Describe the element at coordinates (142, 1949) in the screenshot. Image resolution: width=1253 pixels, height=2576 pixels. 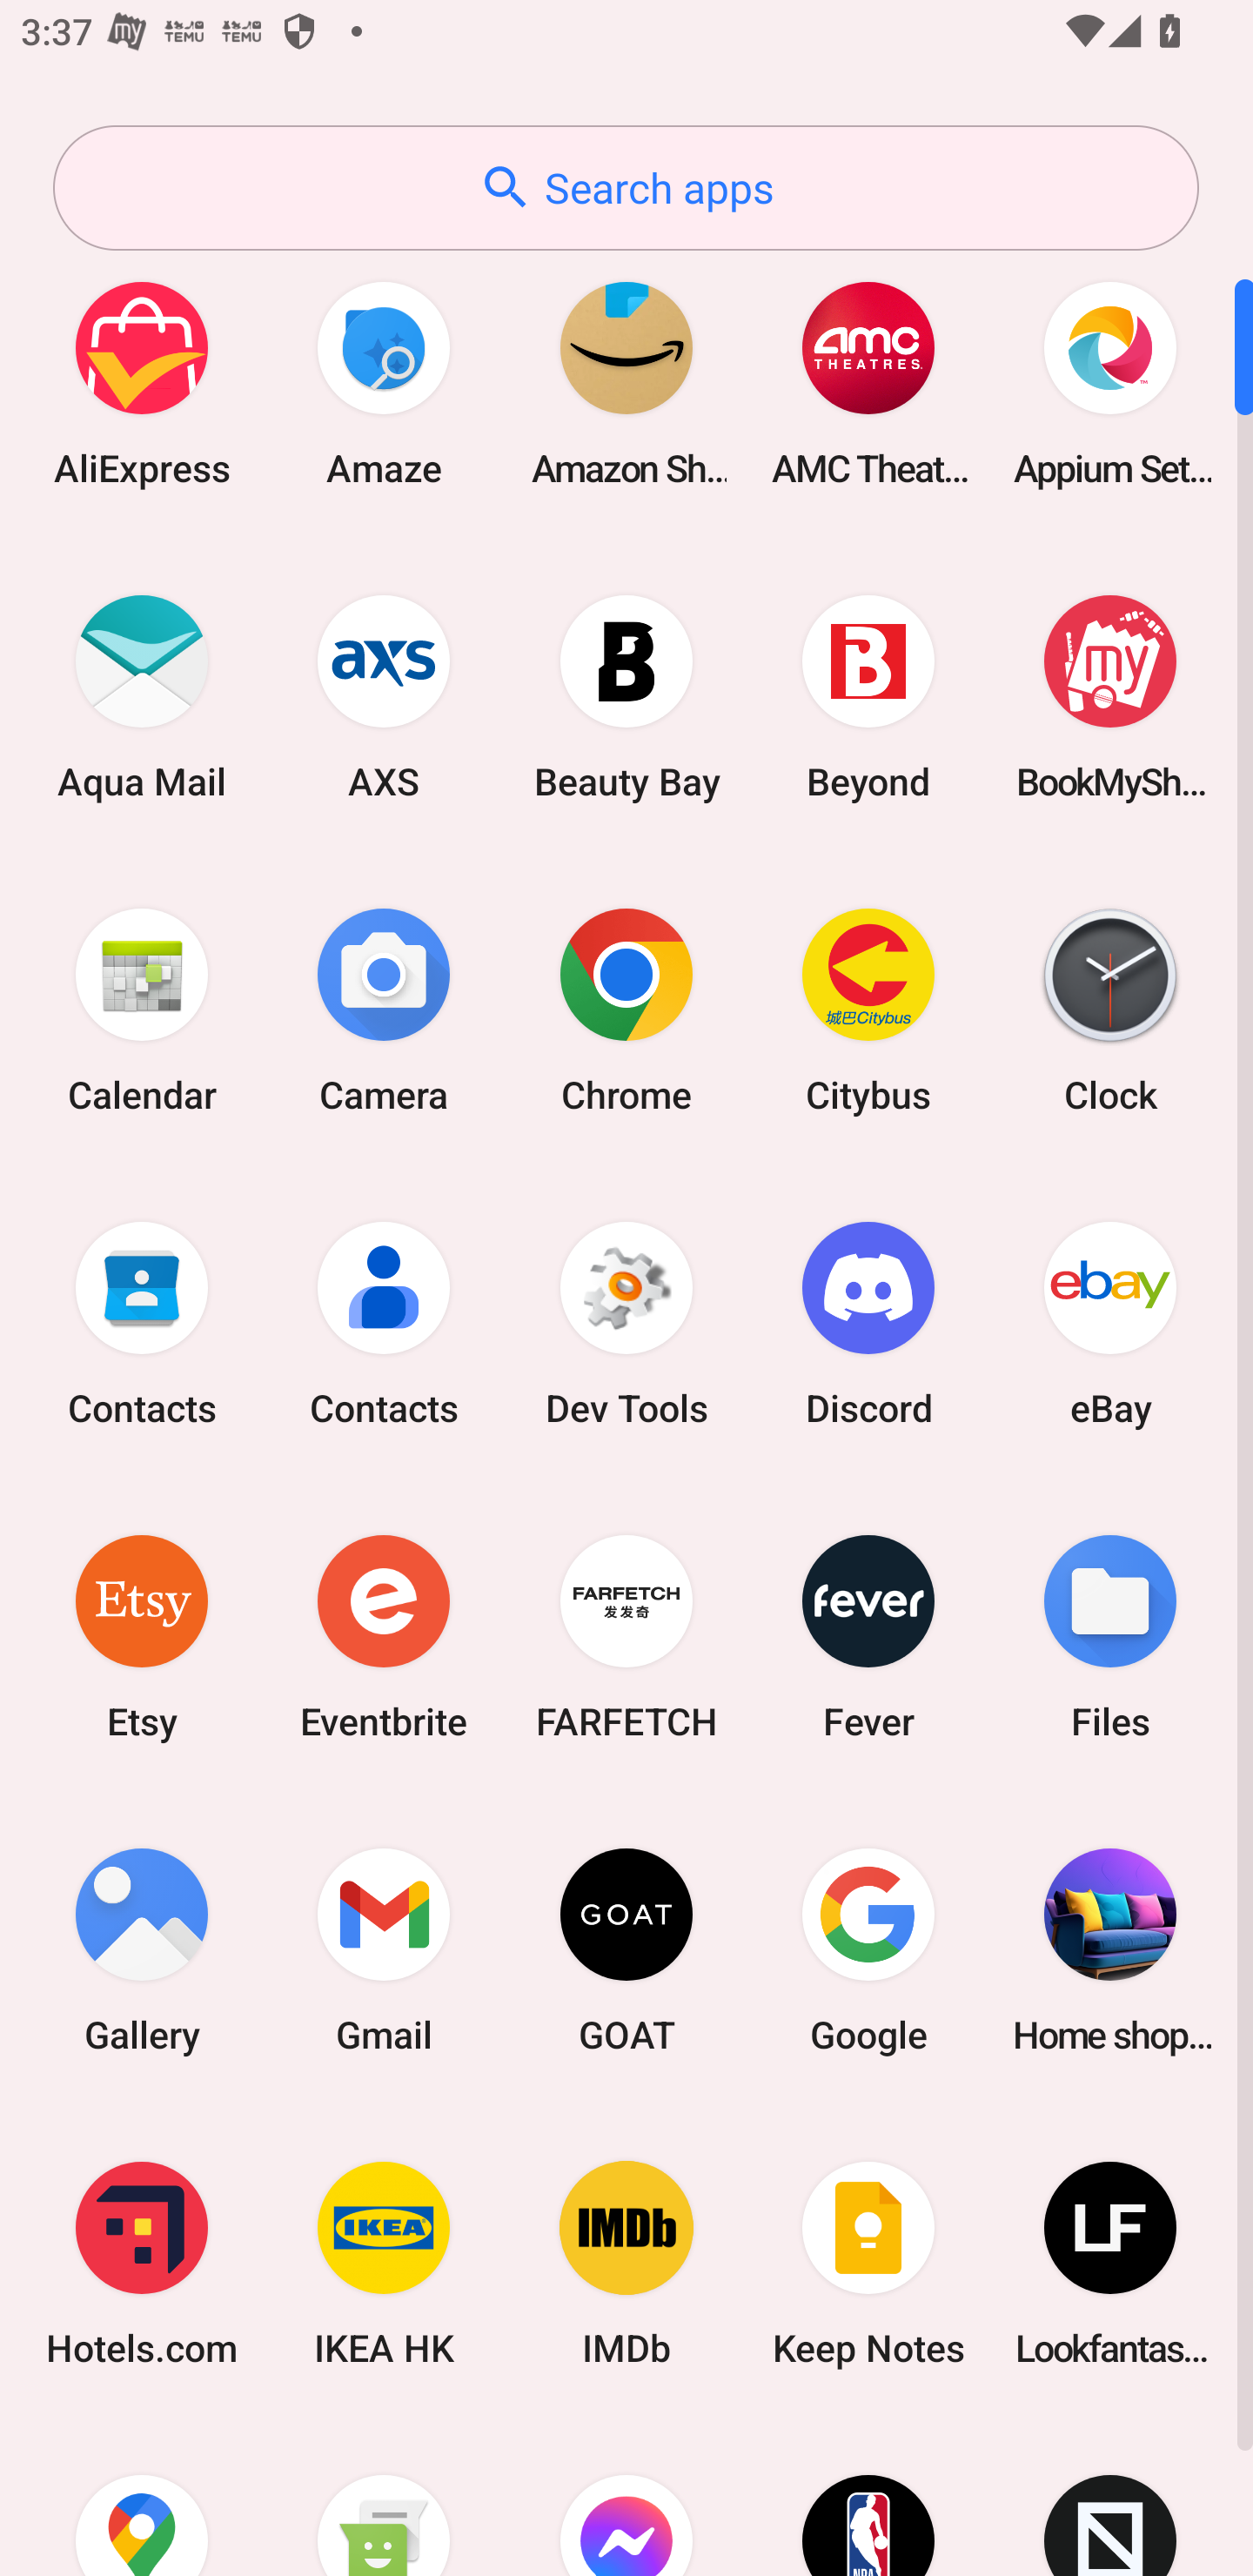
I see `Gallery` at that location.